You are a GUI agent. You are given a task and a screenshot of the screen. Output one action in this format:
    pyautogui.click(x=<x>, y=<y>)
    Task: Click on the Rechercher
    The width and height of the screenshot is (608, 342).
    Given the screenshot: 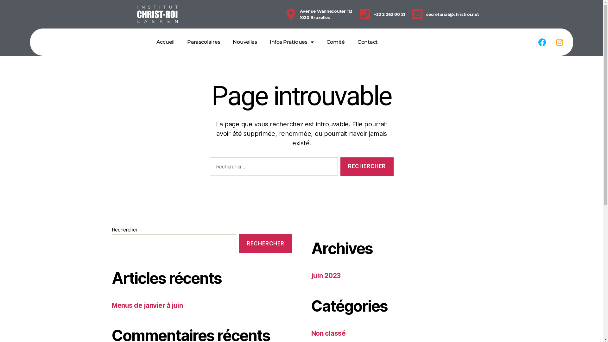 What is the action you would take?
    pyautogui.click(x=367, y=167)
    